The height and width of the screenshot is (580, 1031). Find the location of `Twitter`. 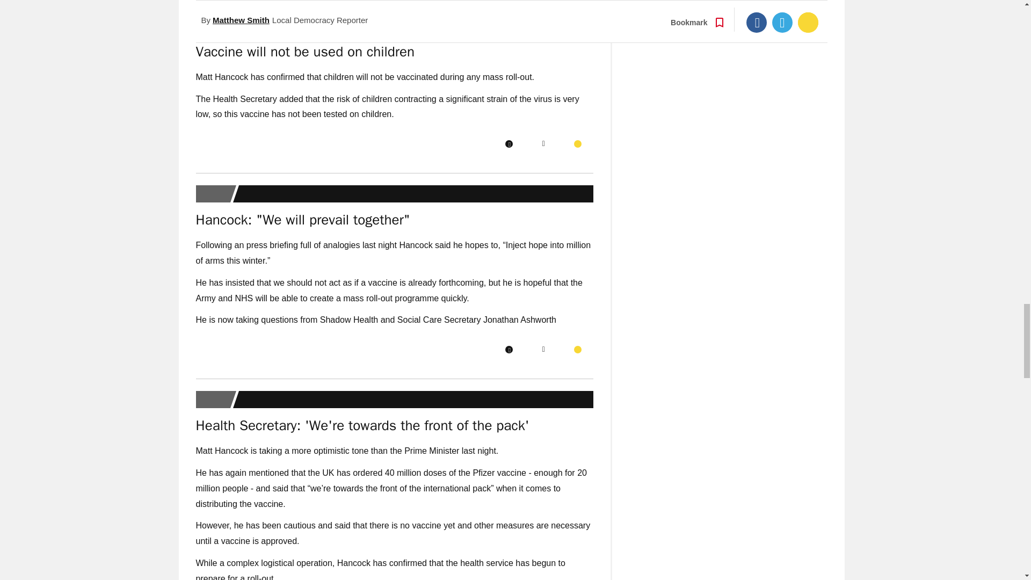

Twitter is located at coordinates (543, 349).